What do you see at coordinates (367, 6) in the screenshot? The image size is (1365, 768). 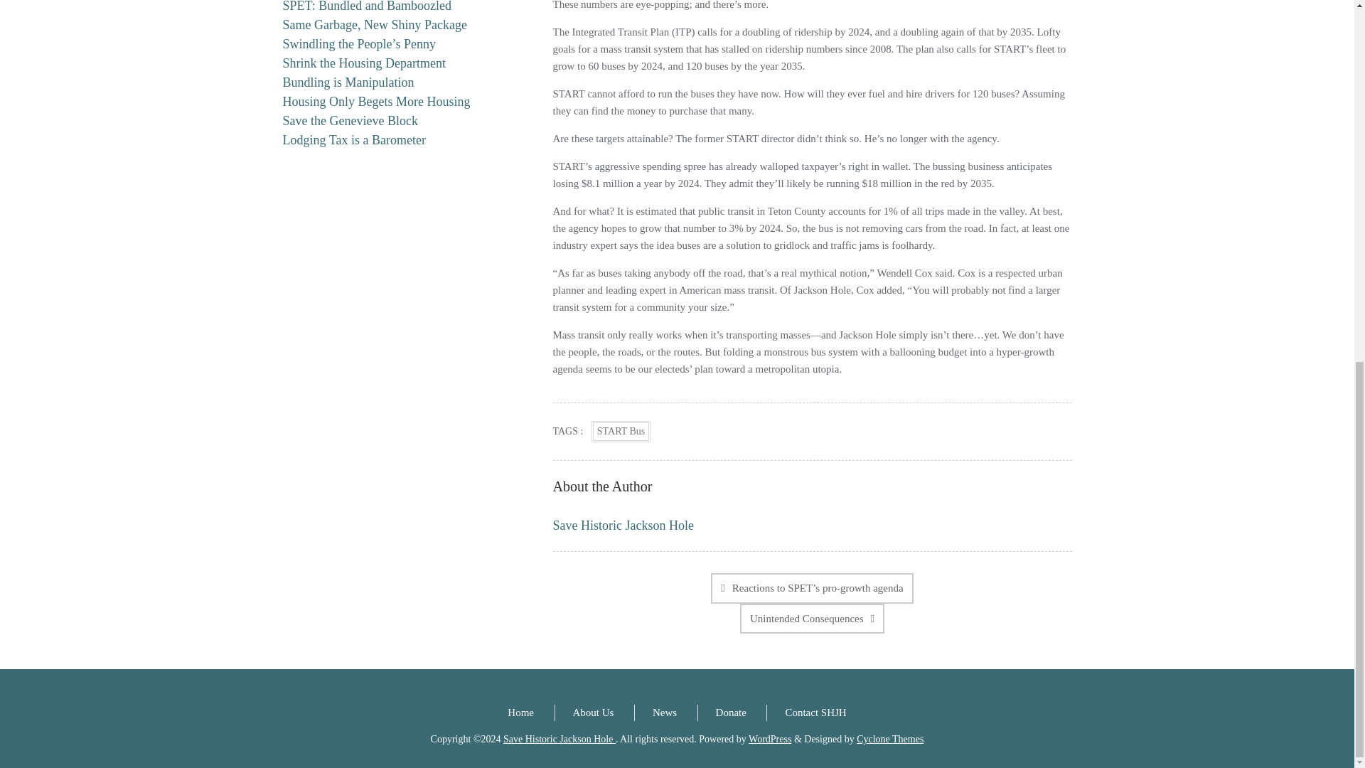 I see `SPET: Bundled and Bamboozled` at bounding box center [367, 6].